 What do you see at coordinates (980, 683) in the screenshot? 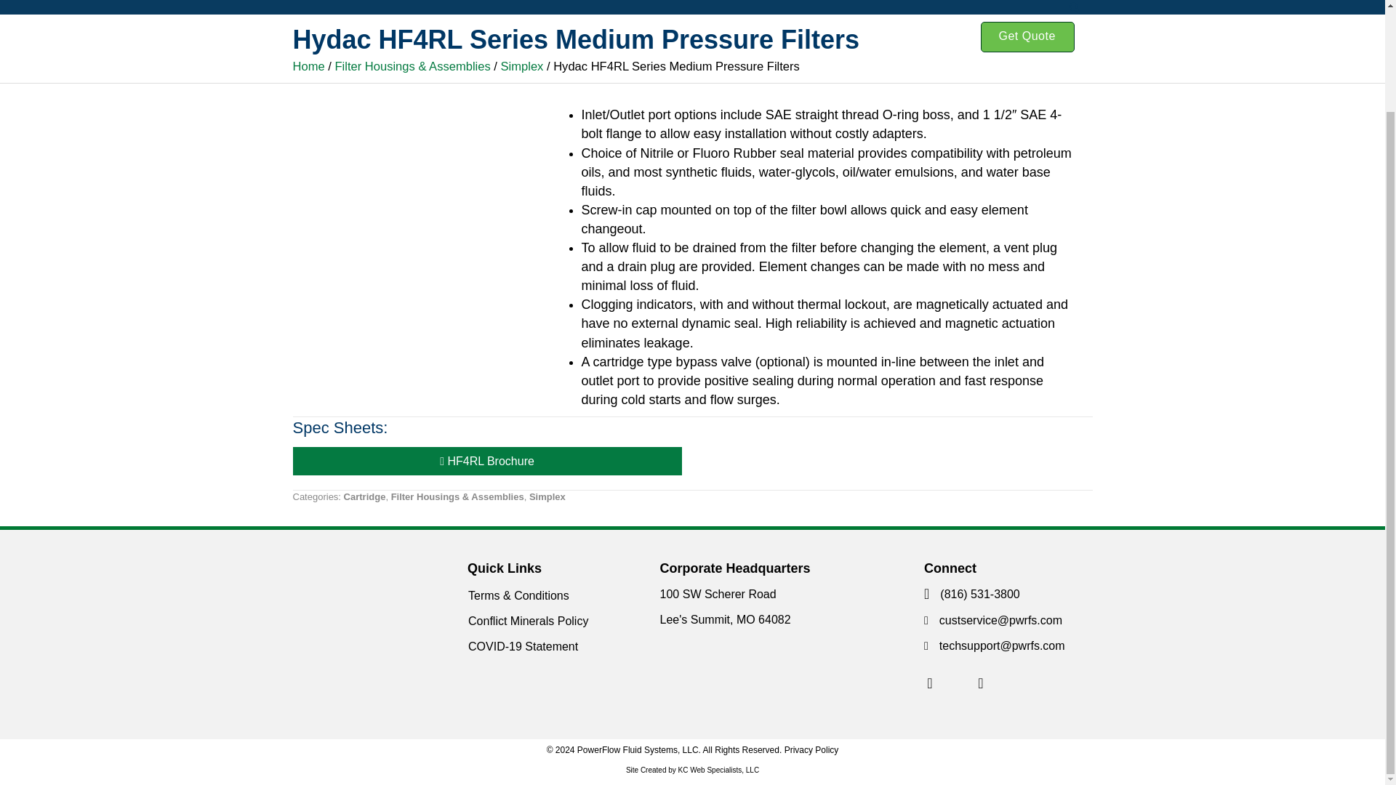
I see `Headquarters` at bounding box center [980, 683].